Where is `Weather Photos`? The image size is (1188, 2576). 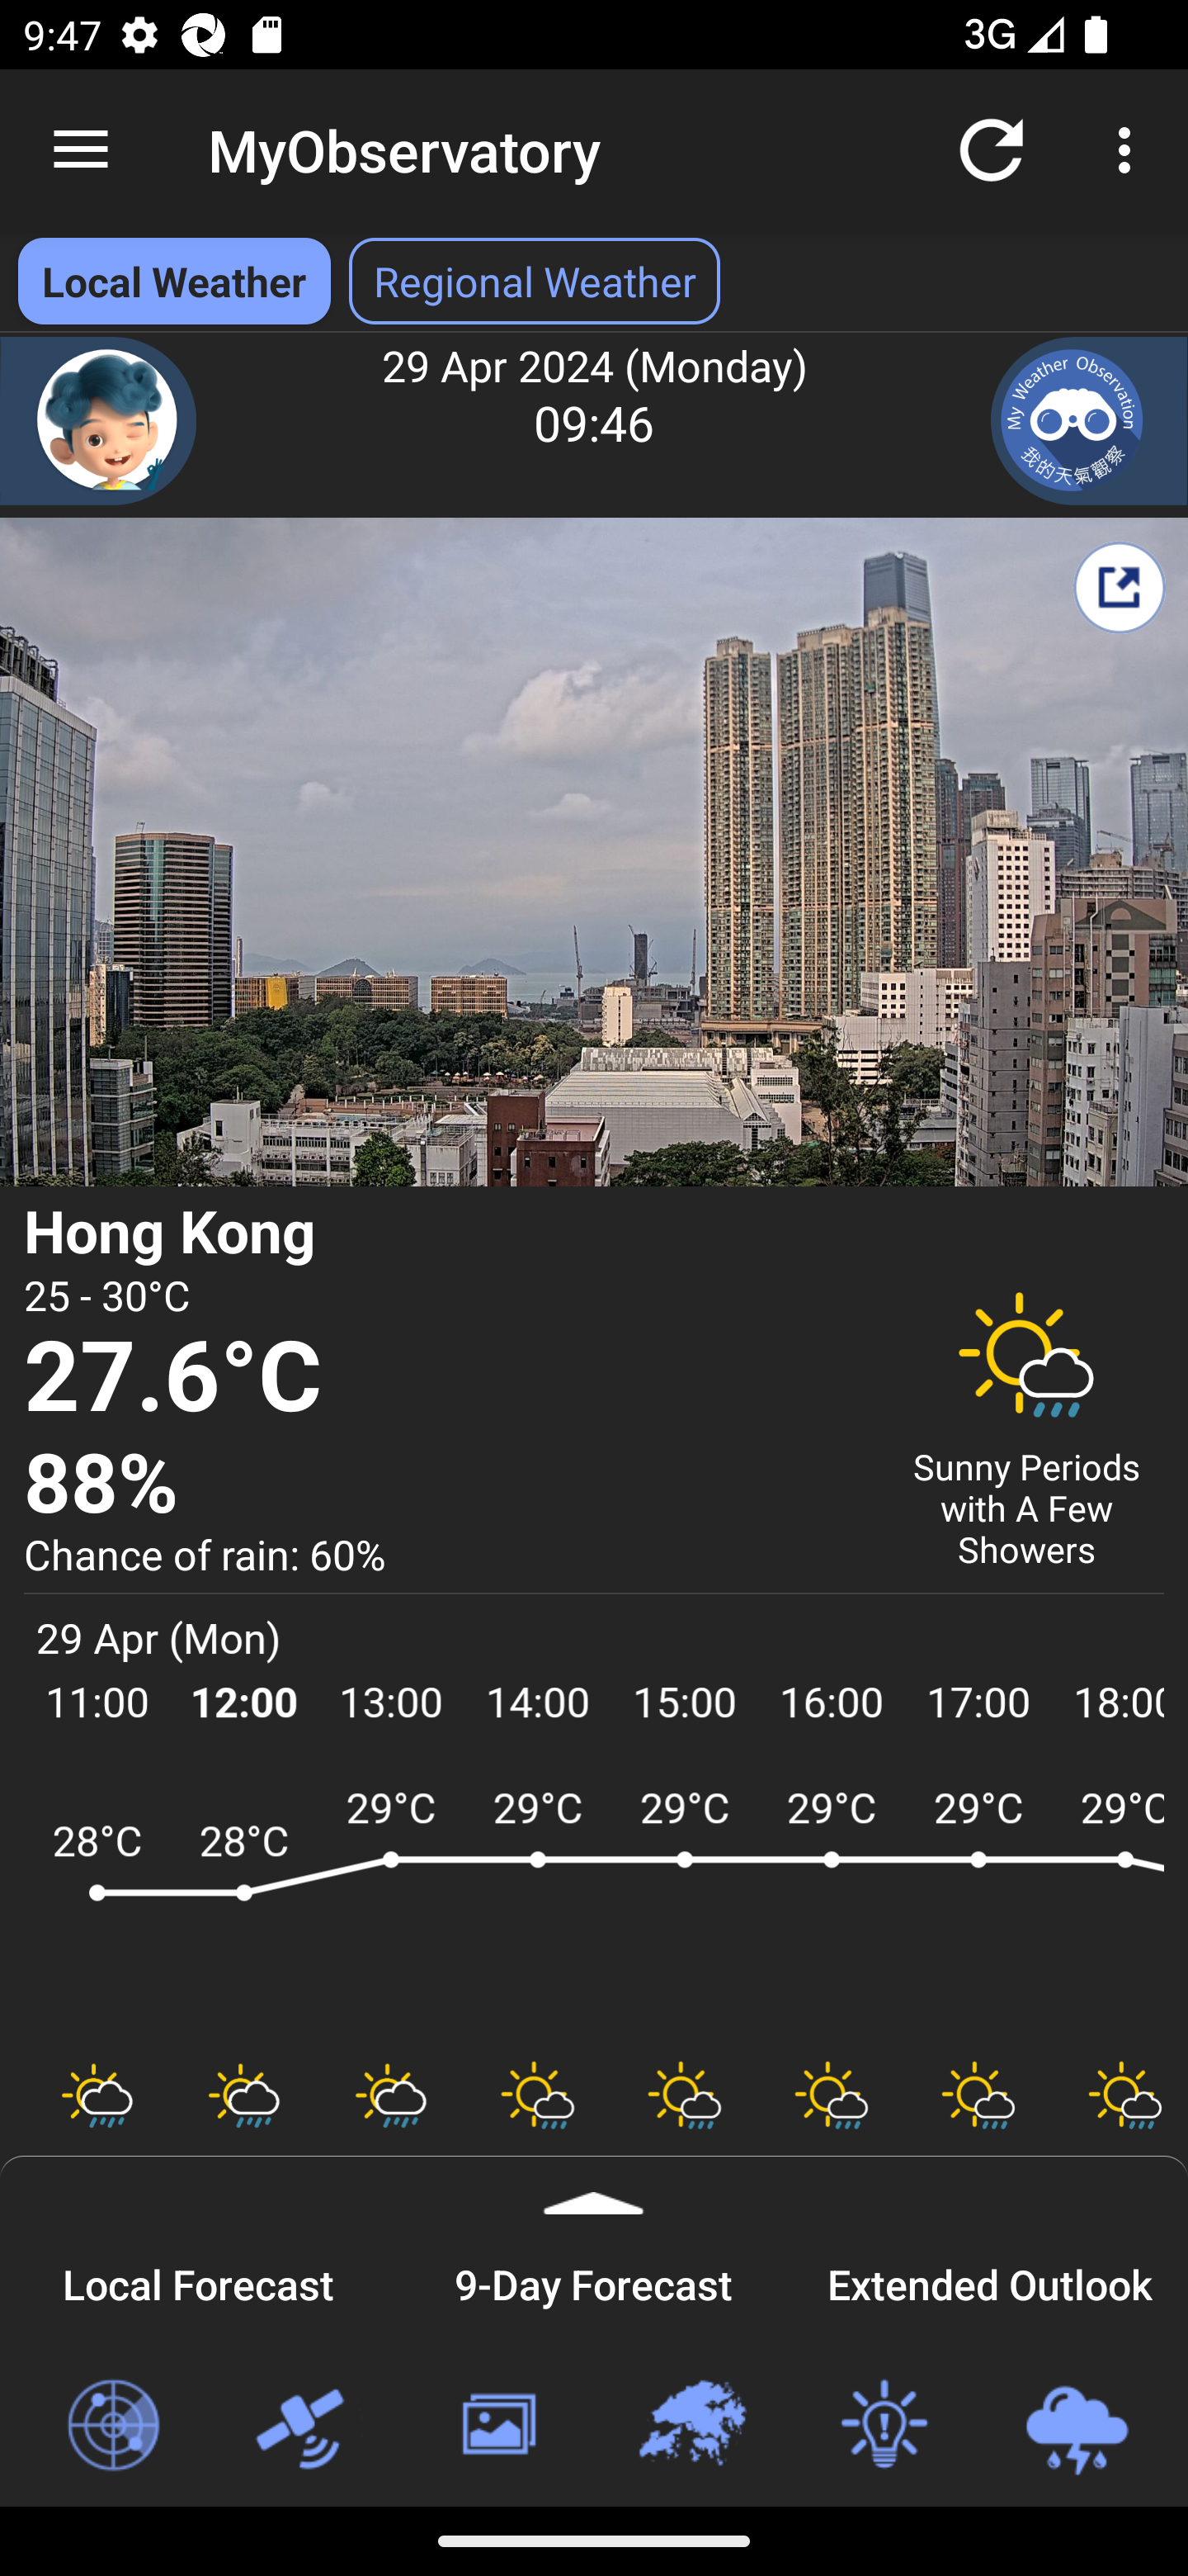
Weather Photos is located at coordinates (497, 2426).